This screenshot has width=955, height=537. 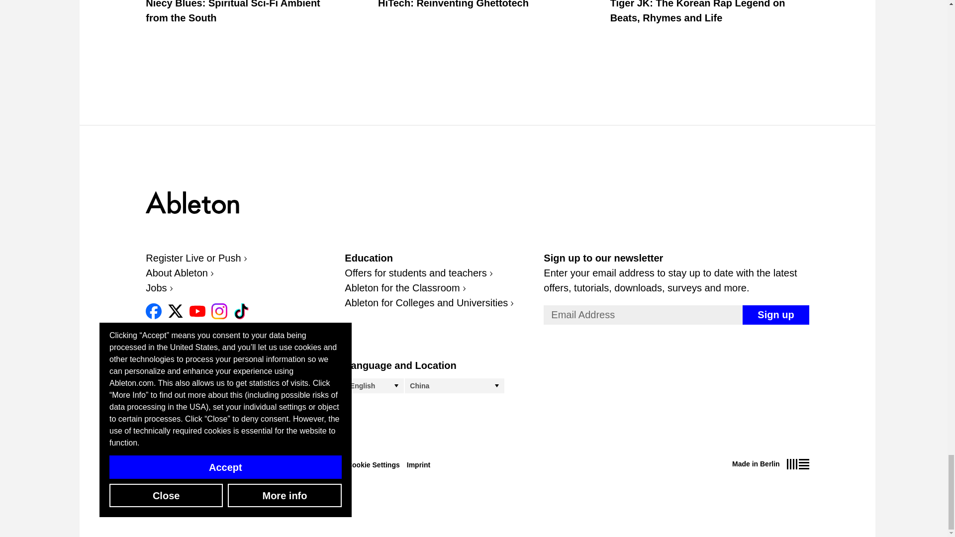 What do you see at coordinates (153, 311) in the screenshot?
I see `Go to Facebook` at bounding box center [153, 311].